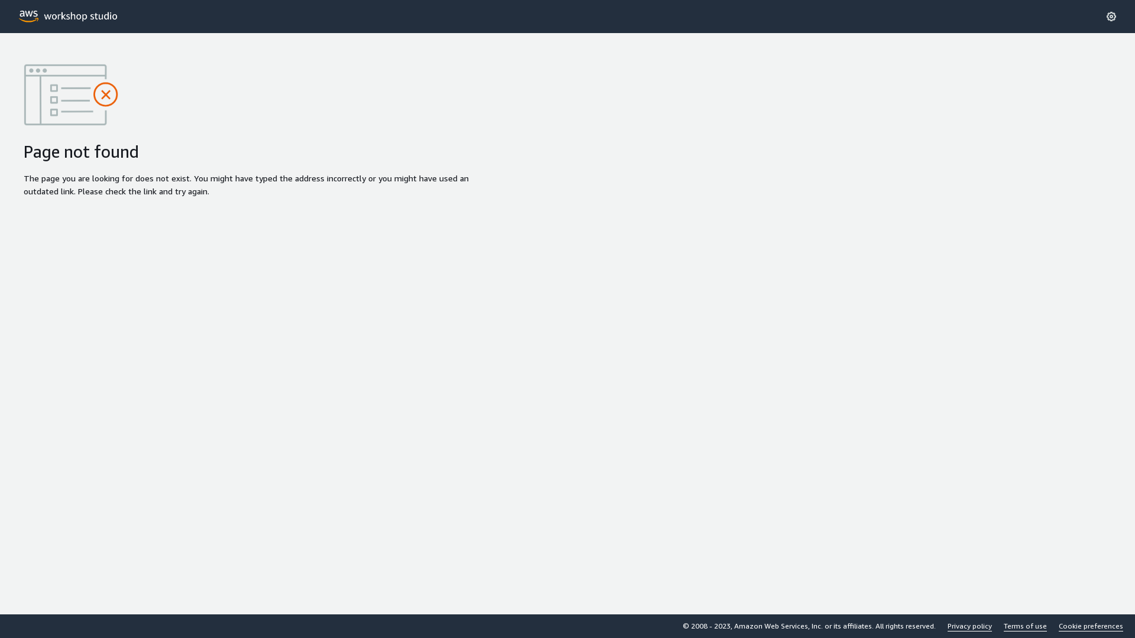 The height and width of the screenshot is (638, 1135). I want to click on Cookie preferences, so click(1091, 626).